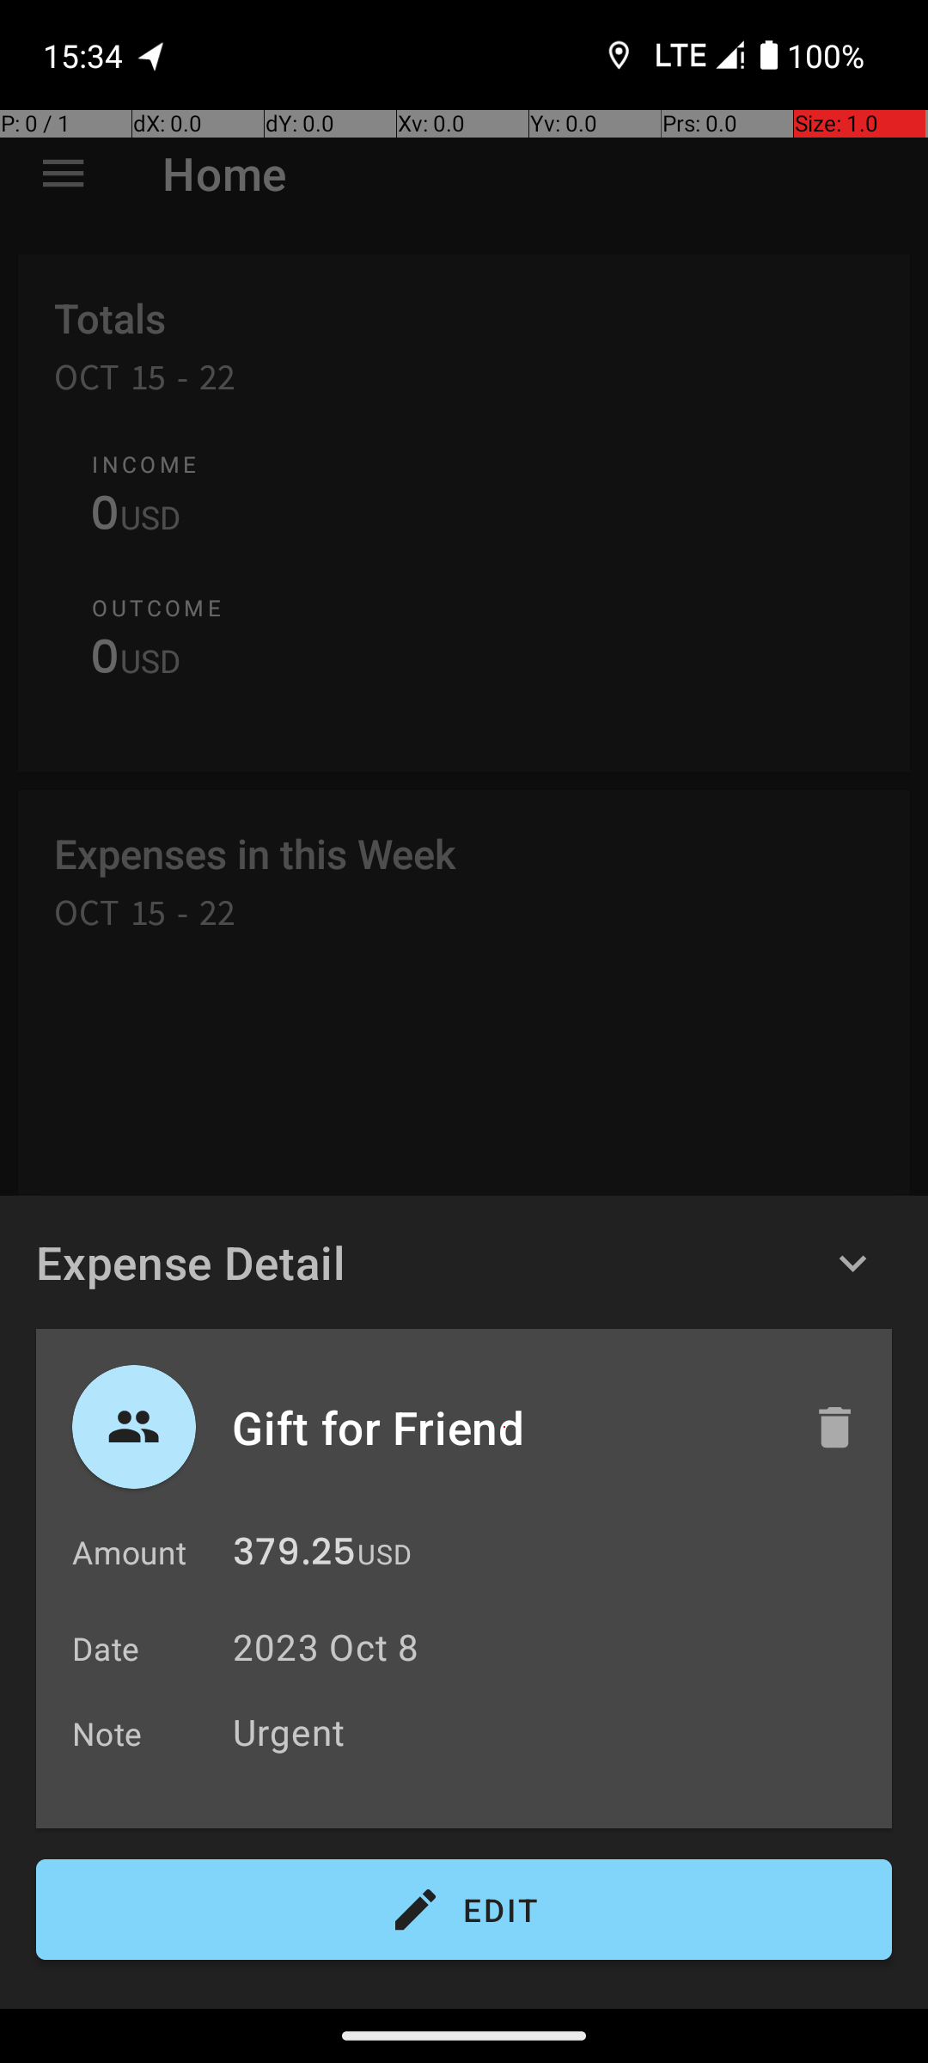 The image size is (928, 2063). What do you see at coordinates (294, 1556) in the screenshot?
I see `379.25` at bounding box center [294, 1556].